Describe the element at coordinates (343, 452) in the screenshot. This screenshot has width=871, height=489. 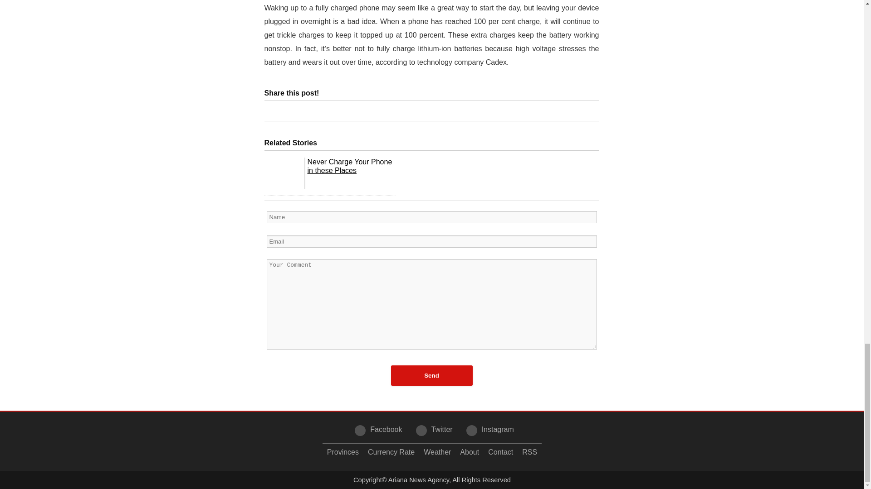
I see `Provinces` at that location.